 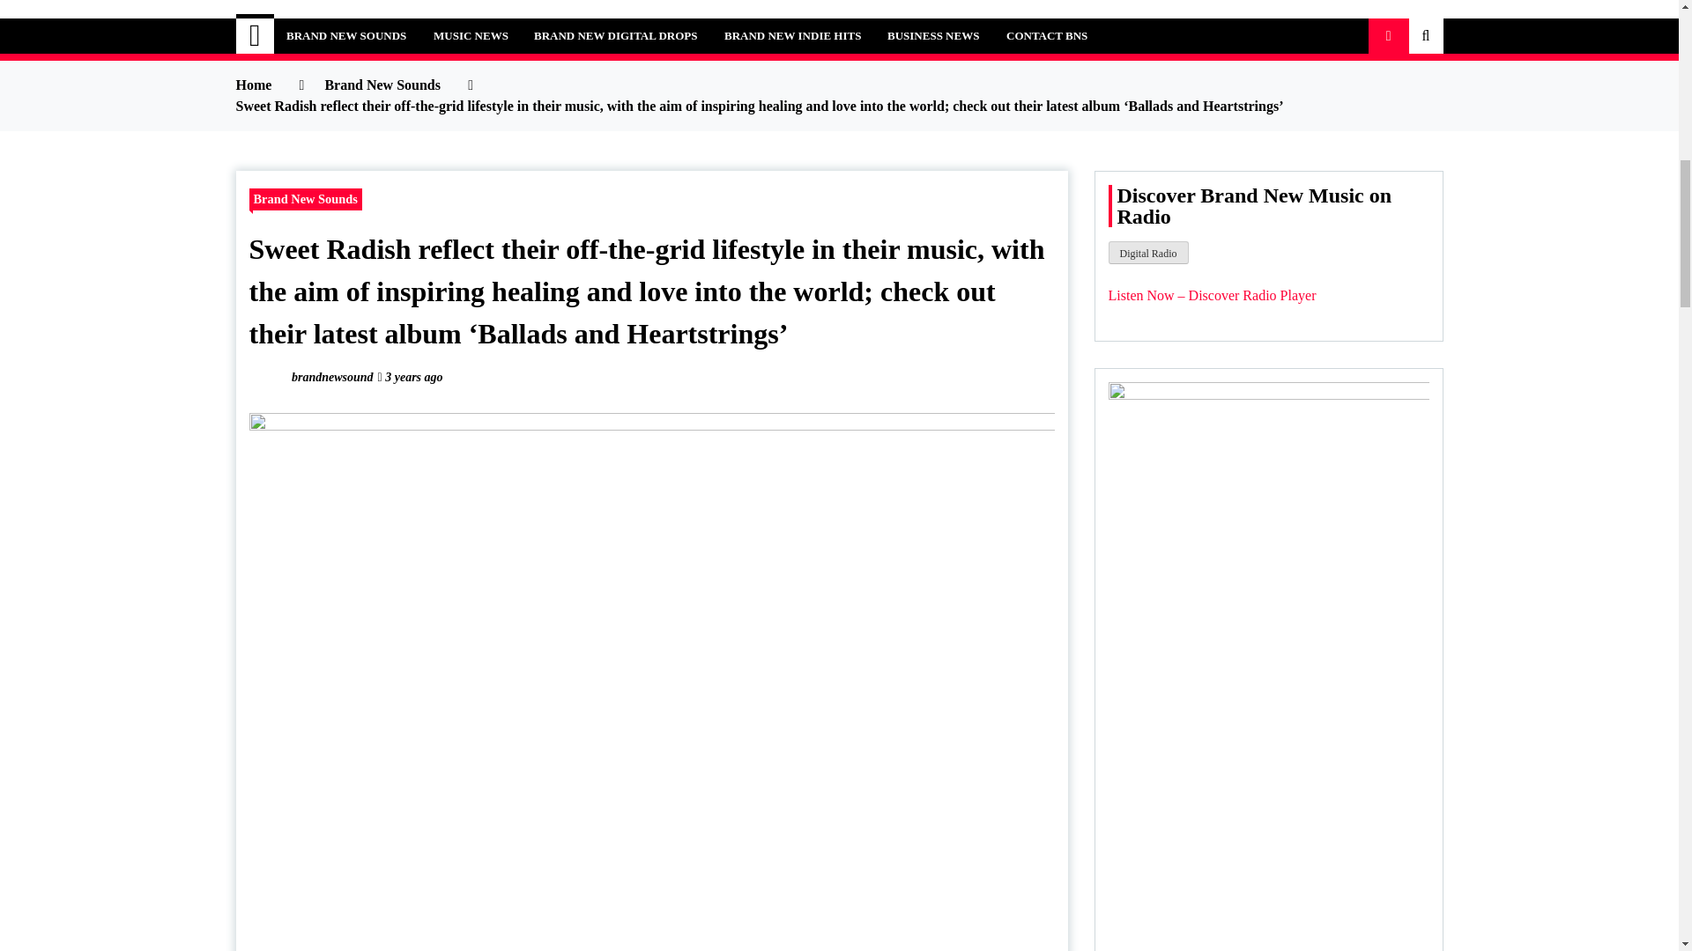 I want to click on BRAND NEW DIGITAL DROPS, so click(x=615, y=35).